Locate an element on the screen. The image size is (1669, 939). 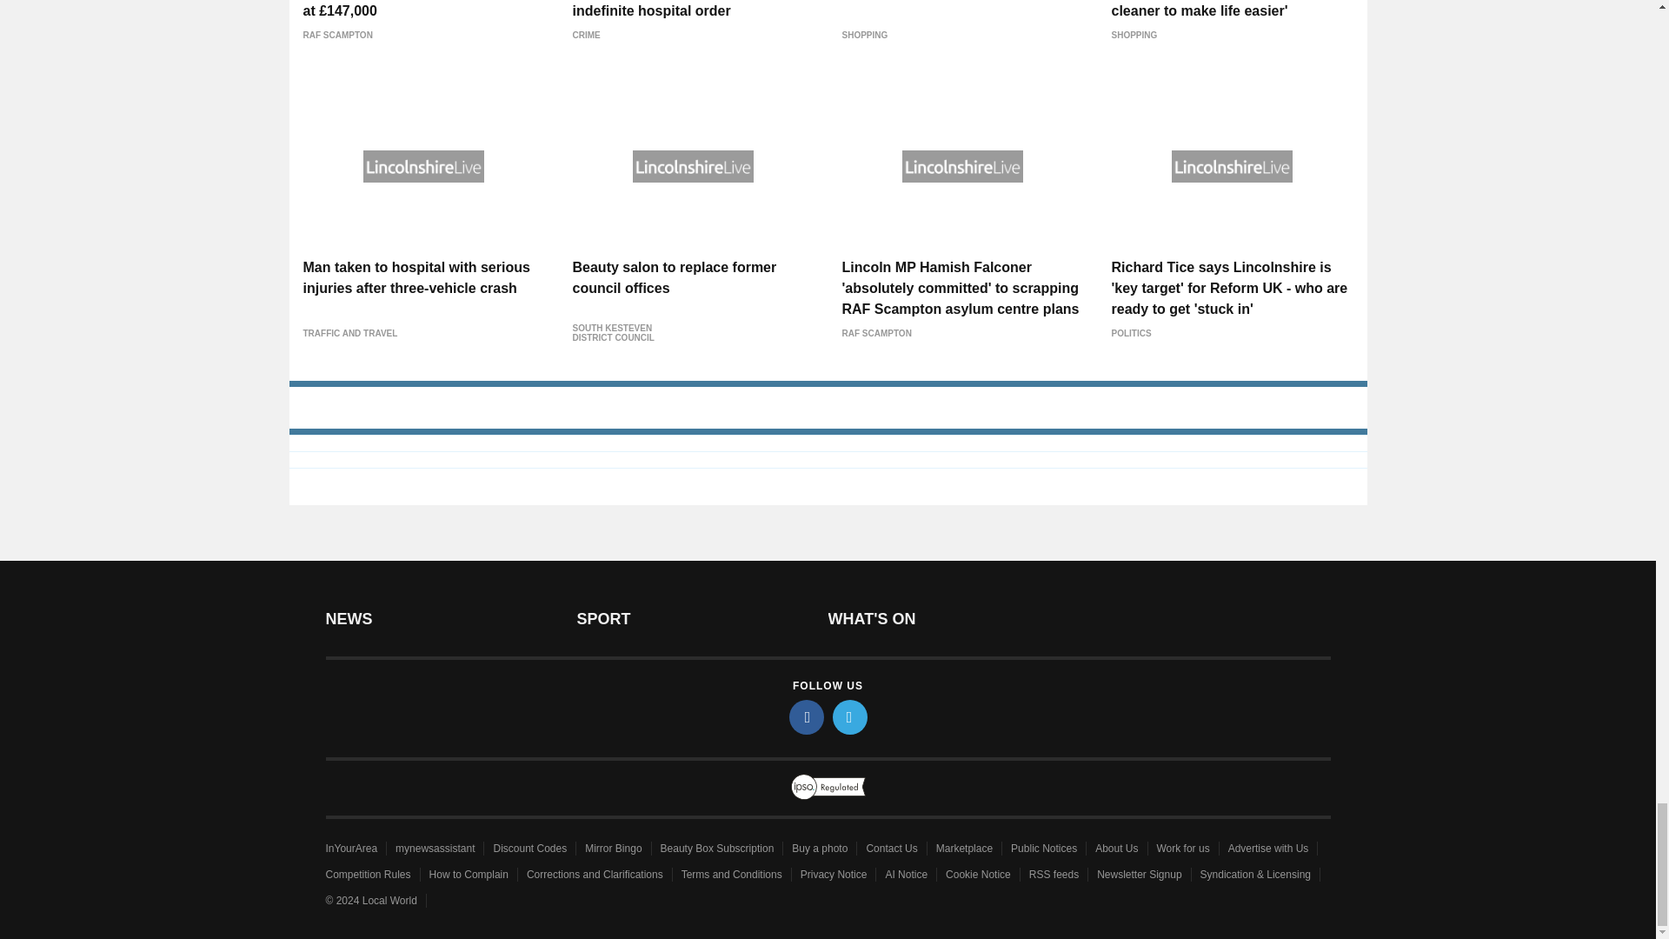
twitter is located at coordinates (850, 716).